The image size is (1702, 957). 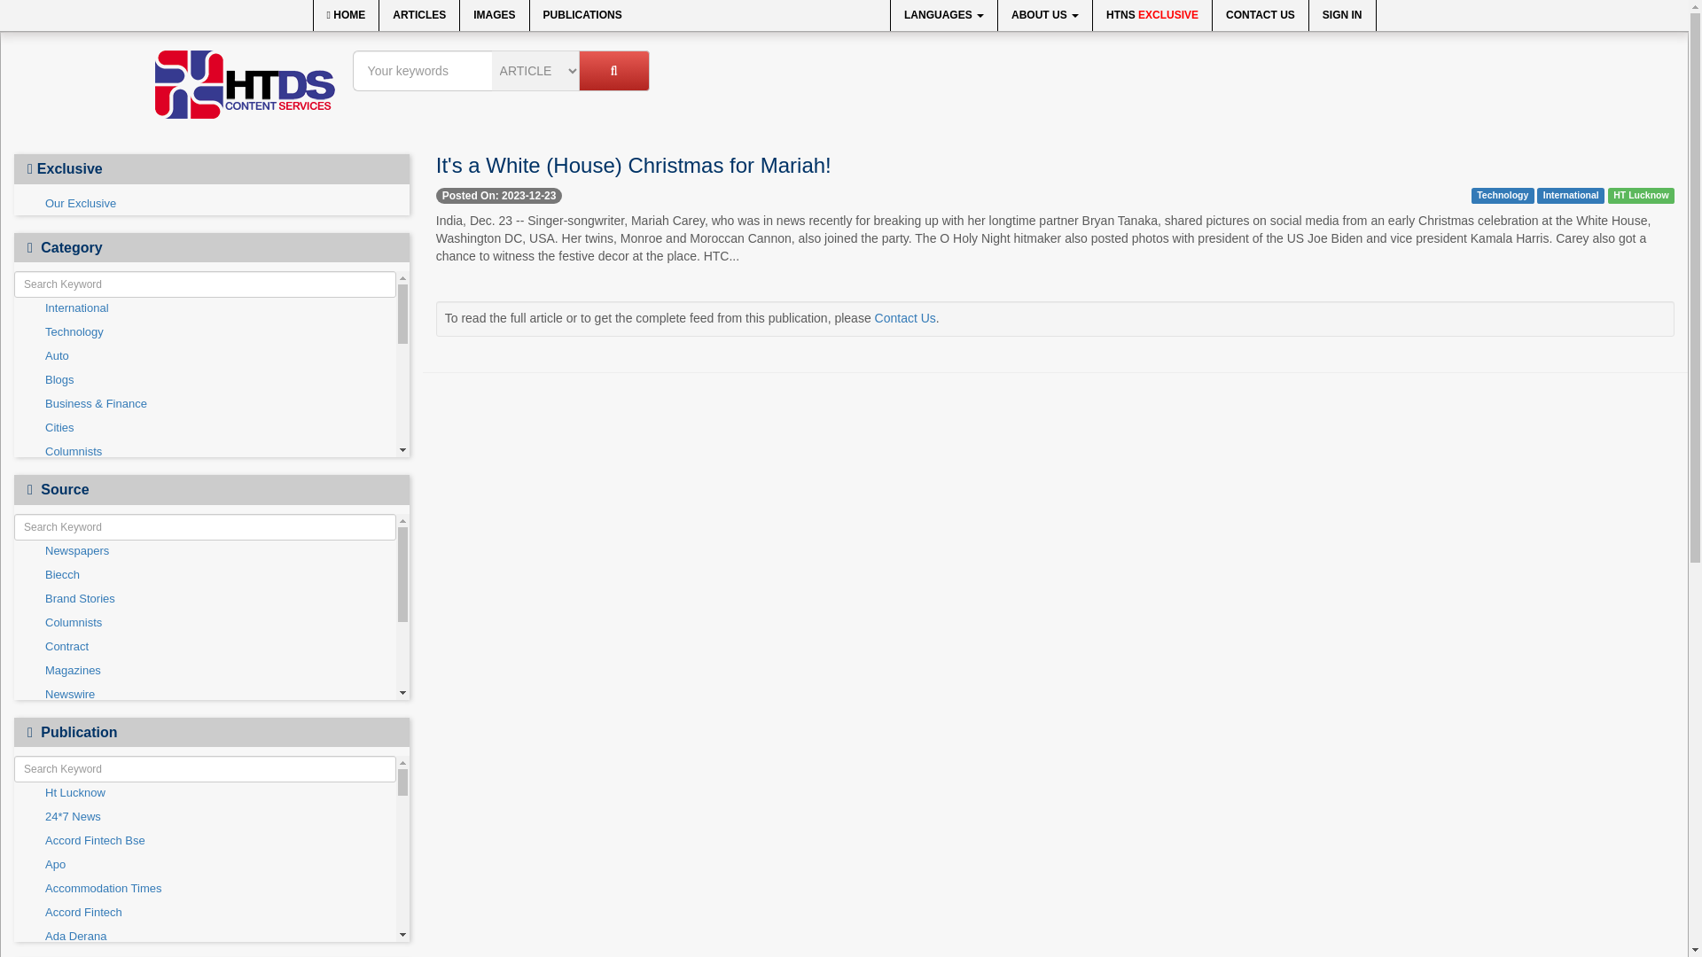 What do you see at coordinates (245, 84) in the screenshot?
I see `HTDS Content Services` at bounding box center [245, 84].